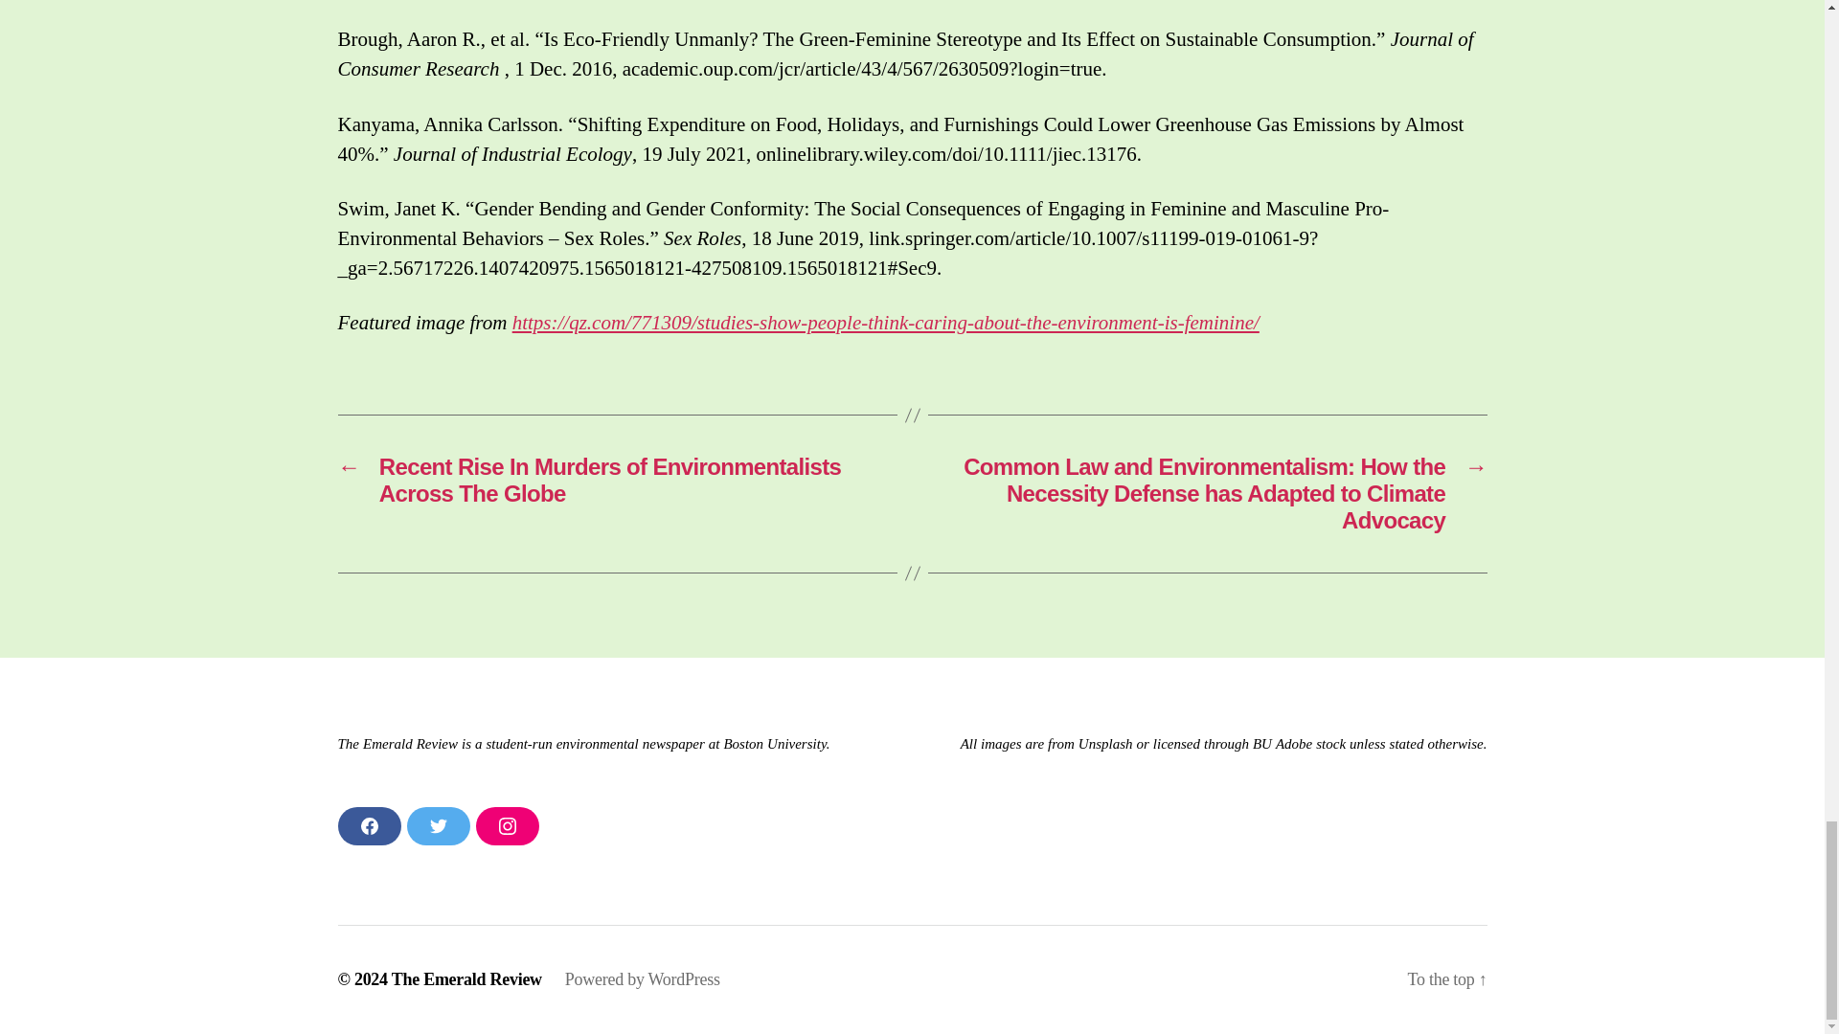 Image resolution: width=1839 pixels, height=1034 pixels. What do you see at coordinates (437, 826) in the screenshot?
I see `TWITTER` at bounding box center [437, 826].